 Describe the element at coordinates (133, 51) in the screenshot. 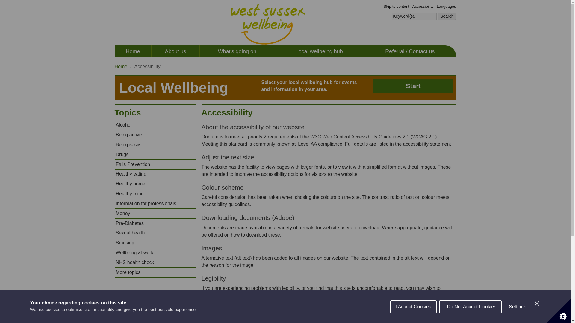

I see `Home` at that location.